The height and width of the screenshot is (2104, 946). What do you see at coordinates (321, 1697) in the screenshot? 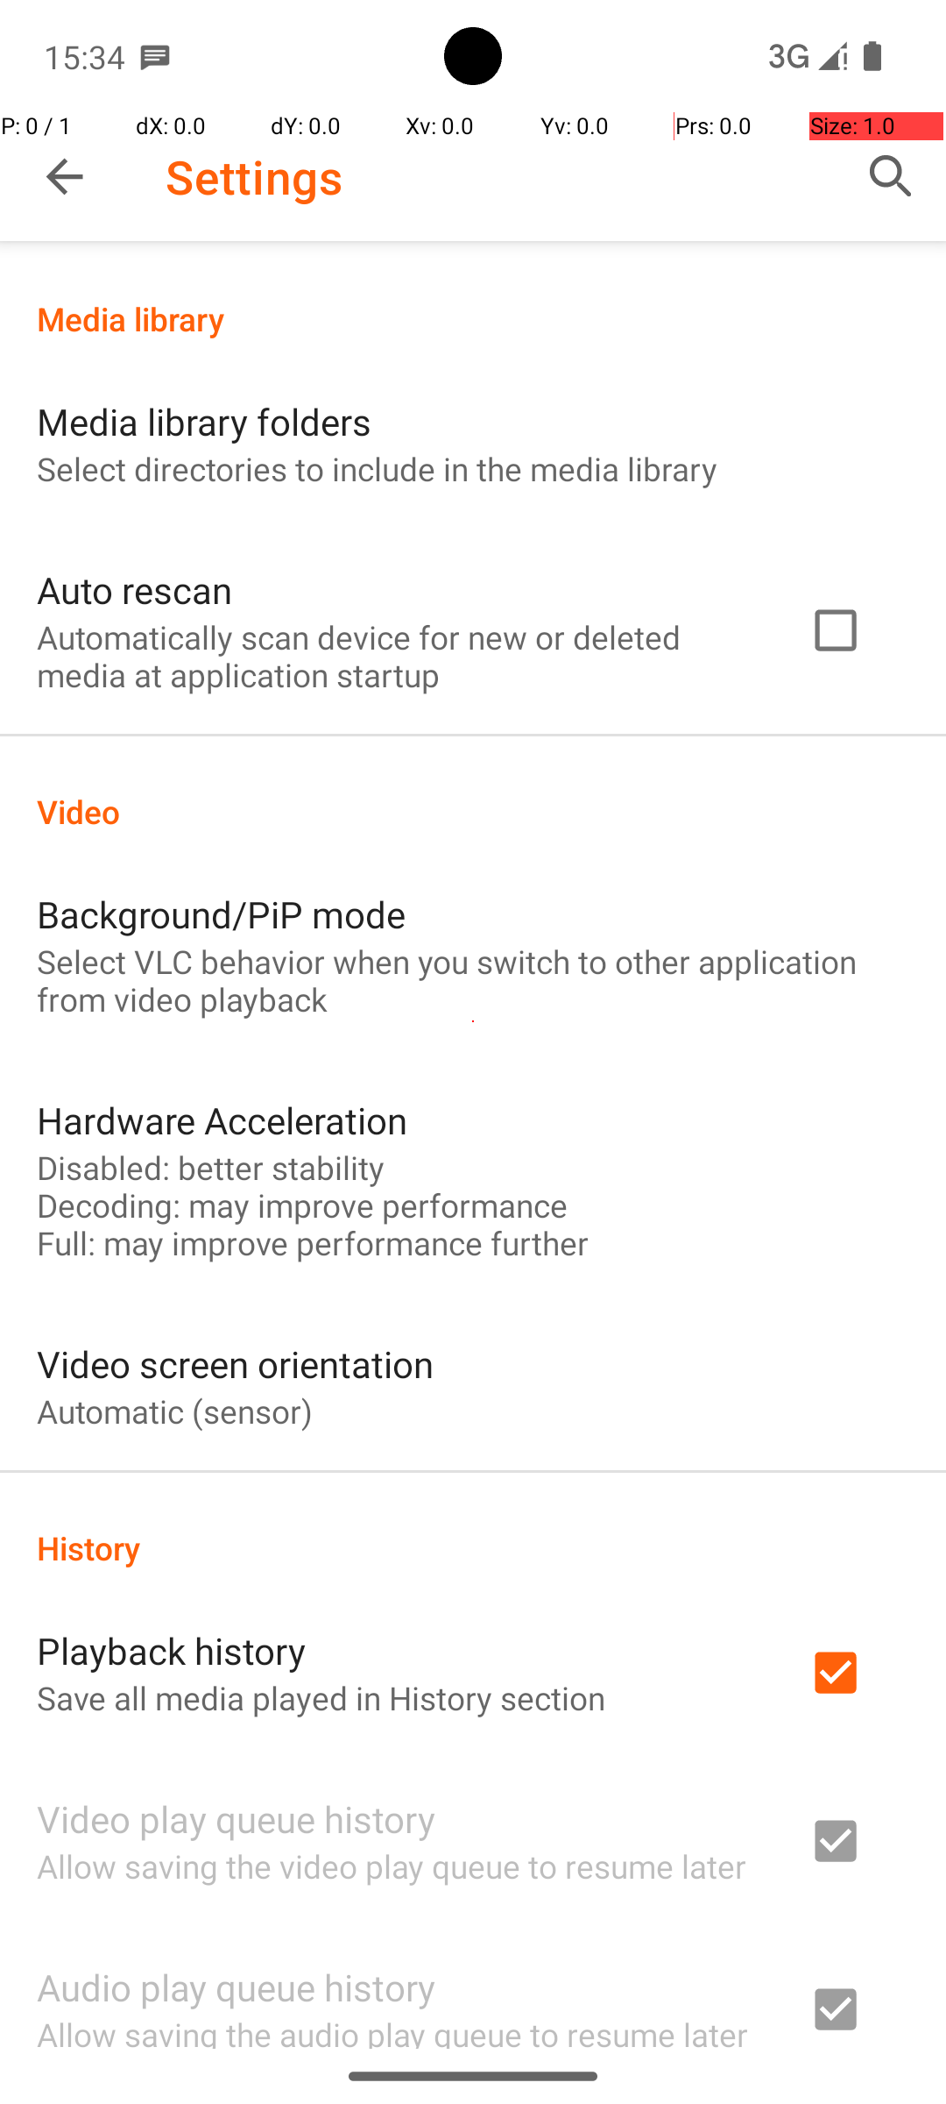
I see `Save all media played in History section` at bounding box center [321, 1697].